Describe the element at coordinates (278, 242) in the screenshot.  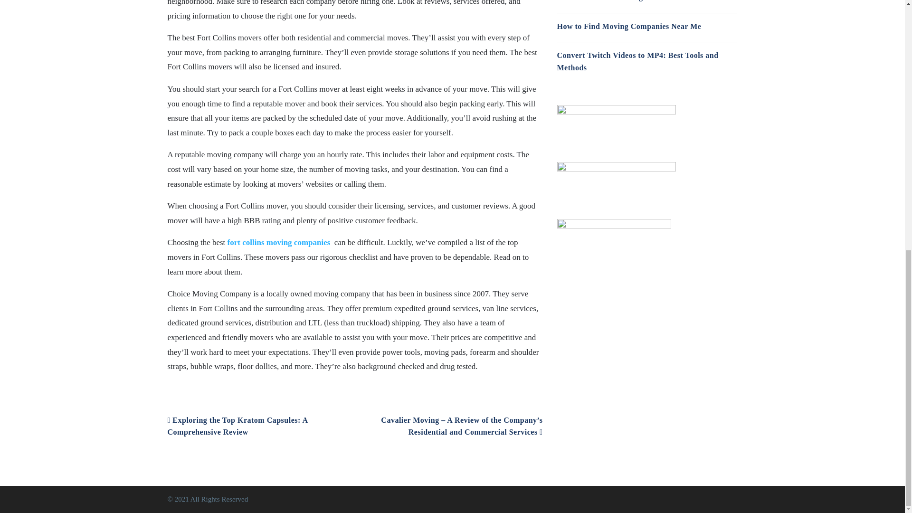
I see `fort collins moving companies` at that location.